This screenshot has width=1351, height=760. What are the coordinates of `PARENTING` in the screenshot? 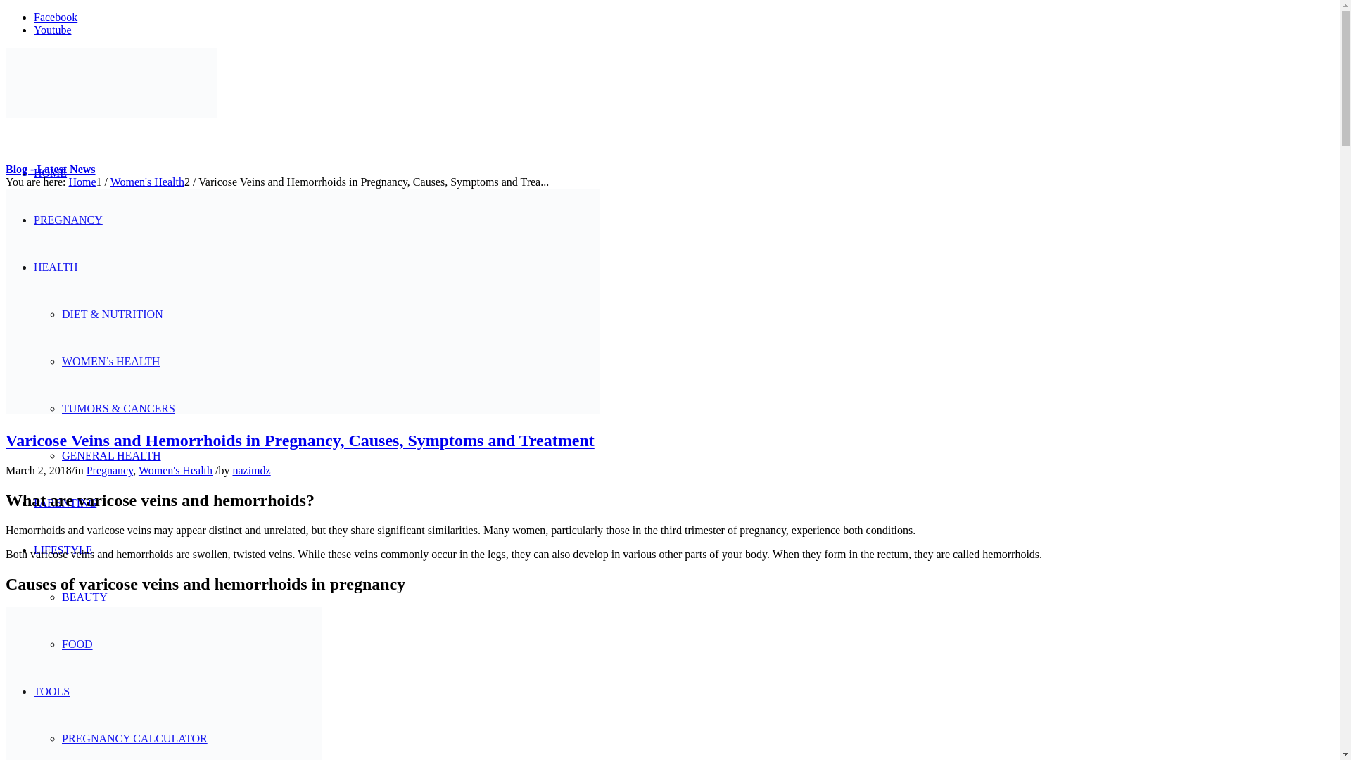 It's located at (65, 502).